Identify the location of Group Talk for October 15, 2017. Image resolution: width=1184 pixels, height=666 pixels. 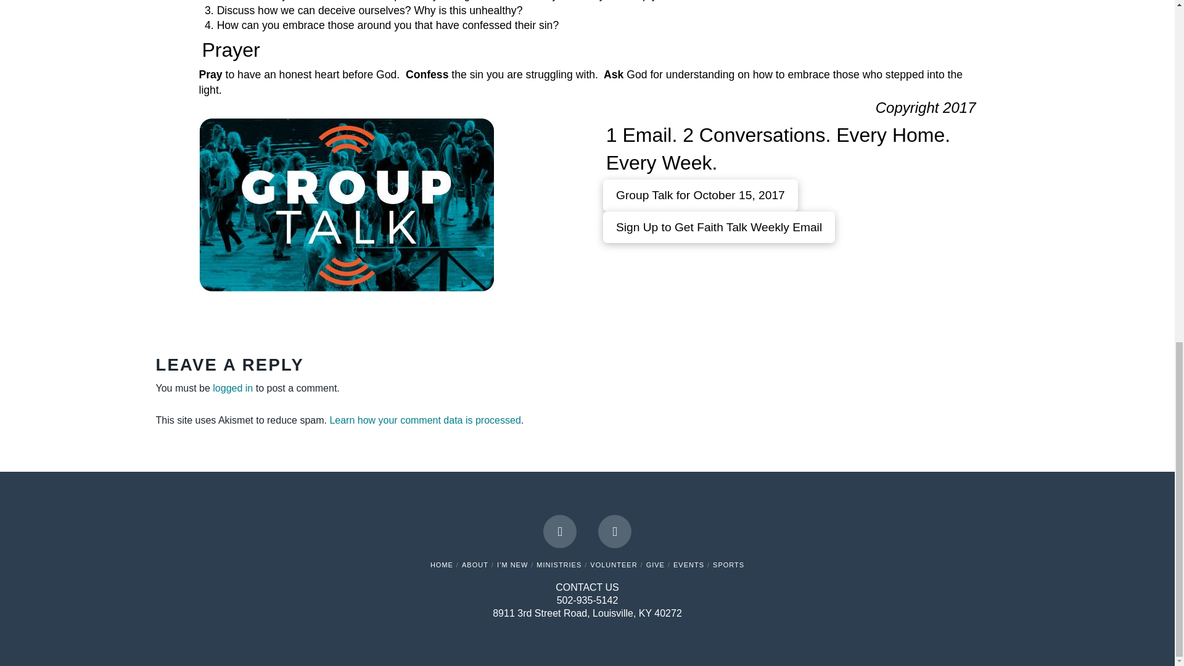
(701, 195).